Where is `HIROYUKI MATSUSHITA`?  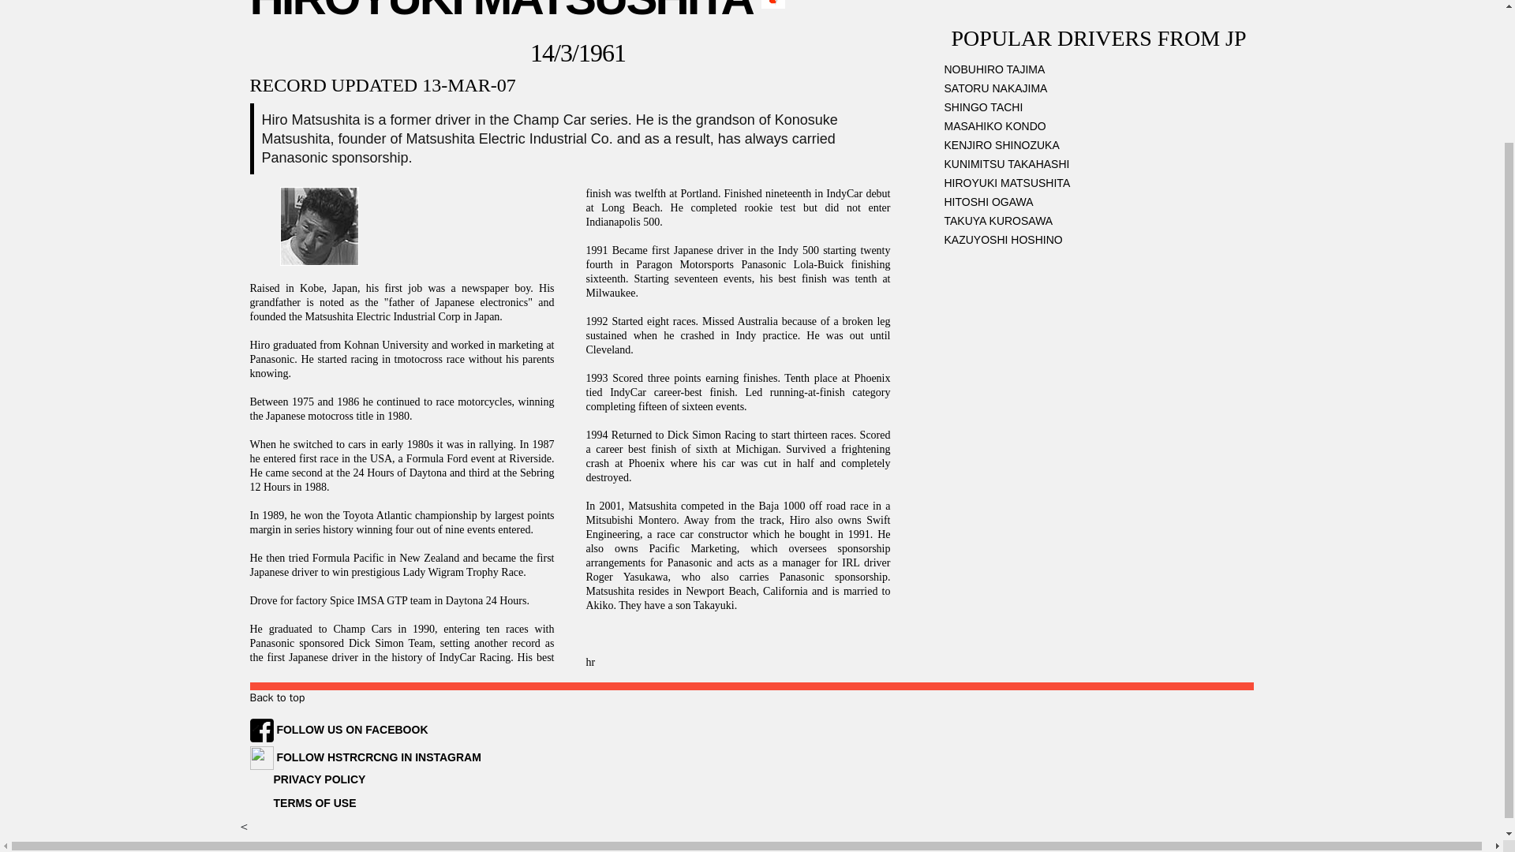 HIROYUKI MATSUSHITA is located at coordinates (1098, 139).